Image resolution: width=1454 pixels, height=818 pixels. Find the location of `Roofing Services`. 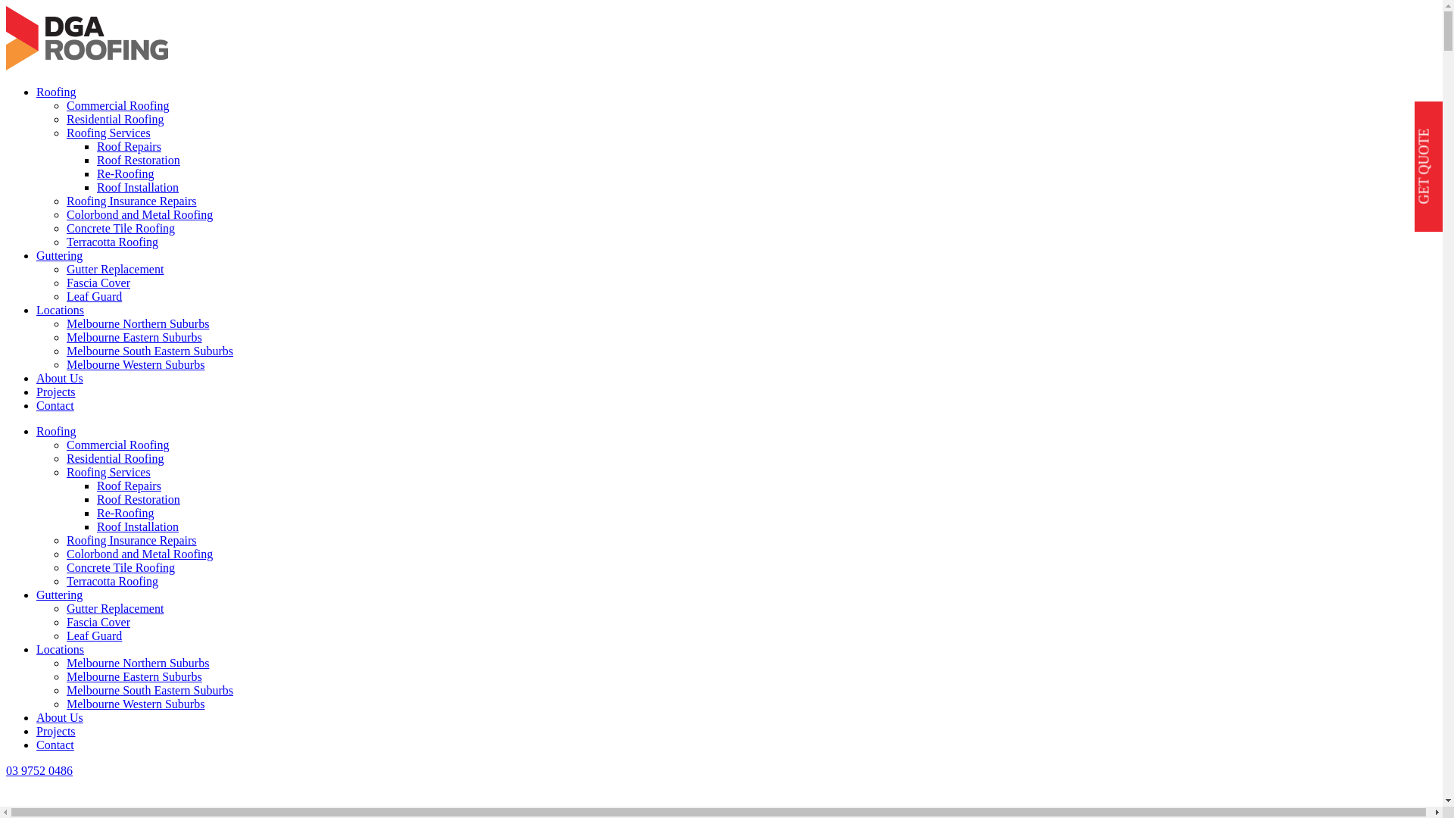

Roofing Services is located at coordinates (109, 473).